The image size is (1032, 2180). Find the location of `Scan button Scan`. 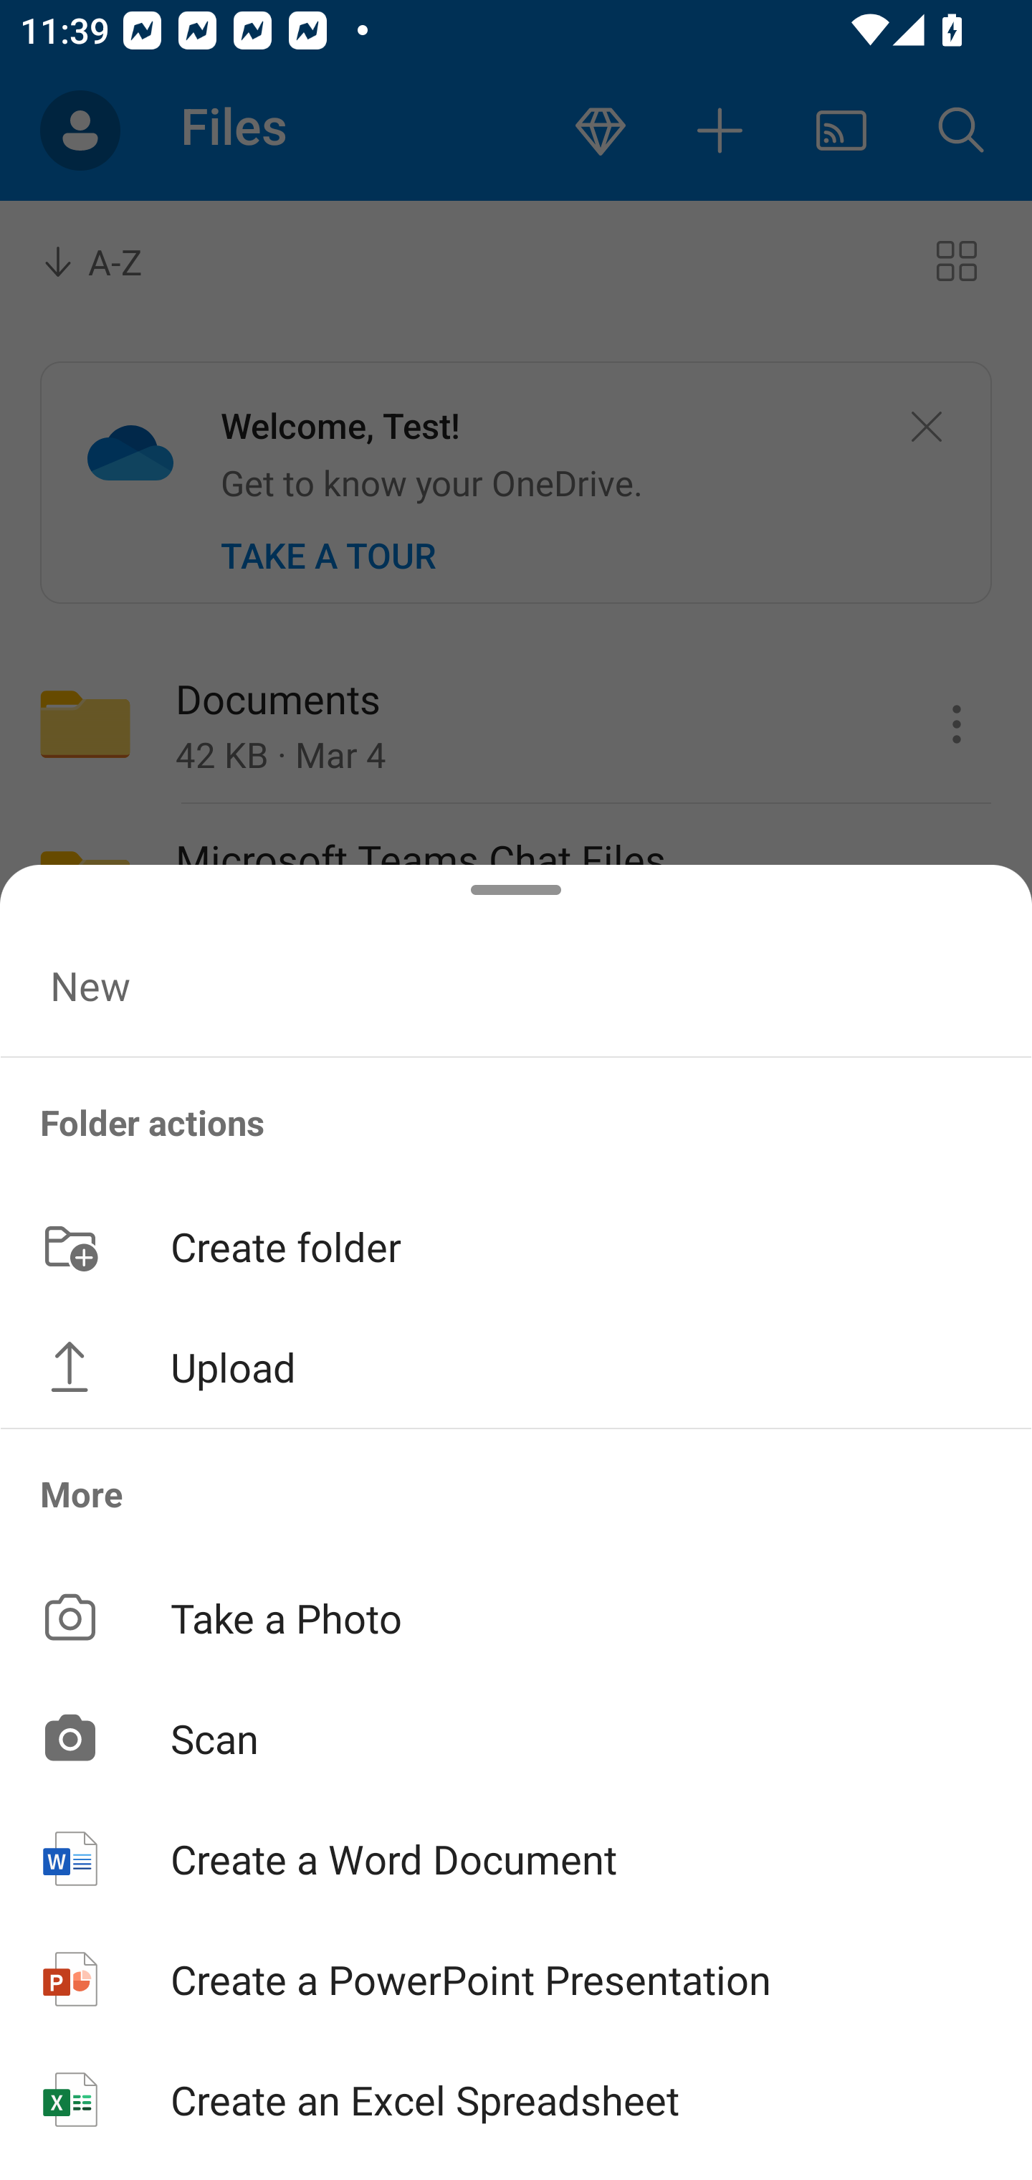

Scan button Scan is located at coordinates (516, 1738).